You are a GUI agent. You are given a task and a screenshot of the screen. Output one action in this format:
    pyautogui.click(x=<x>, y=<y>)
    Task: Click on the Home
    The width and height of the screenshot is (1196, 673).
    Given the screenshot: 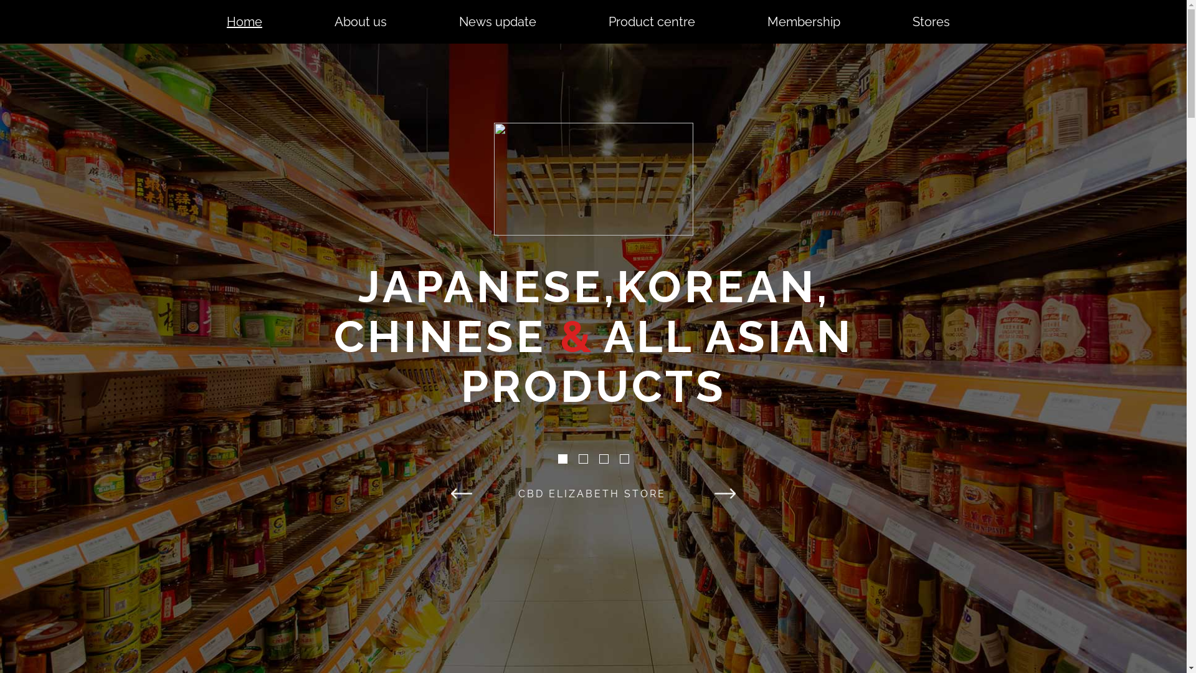 What is the action you would take?
    pyautogui.click(x=244, y=22)
    